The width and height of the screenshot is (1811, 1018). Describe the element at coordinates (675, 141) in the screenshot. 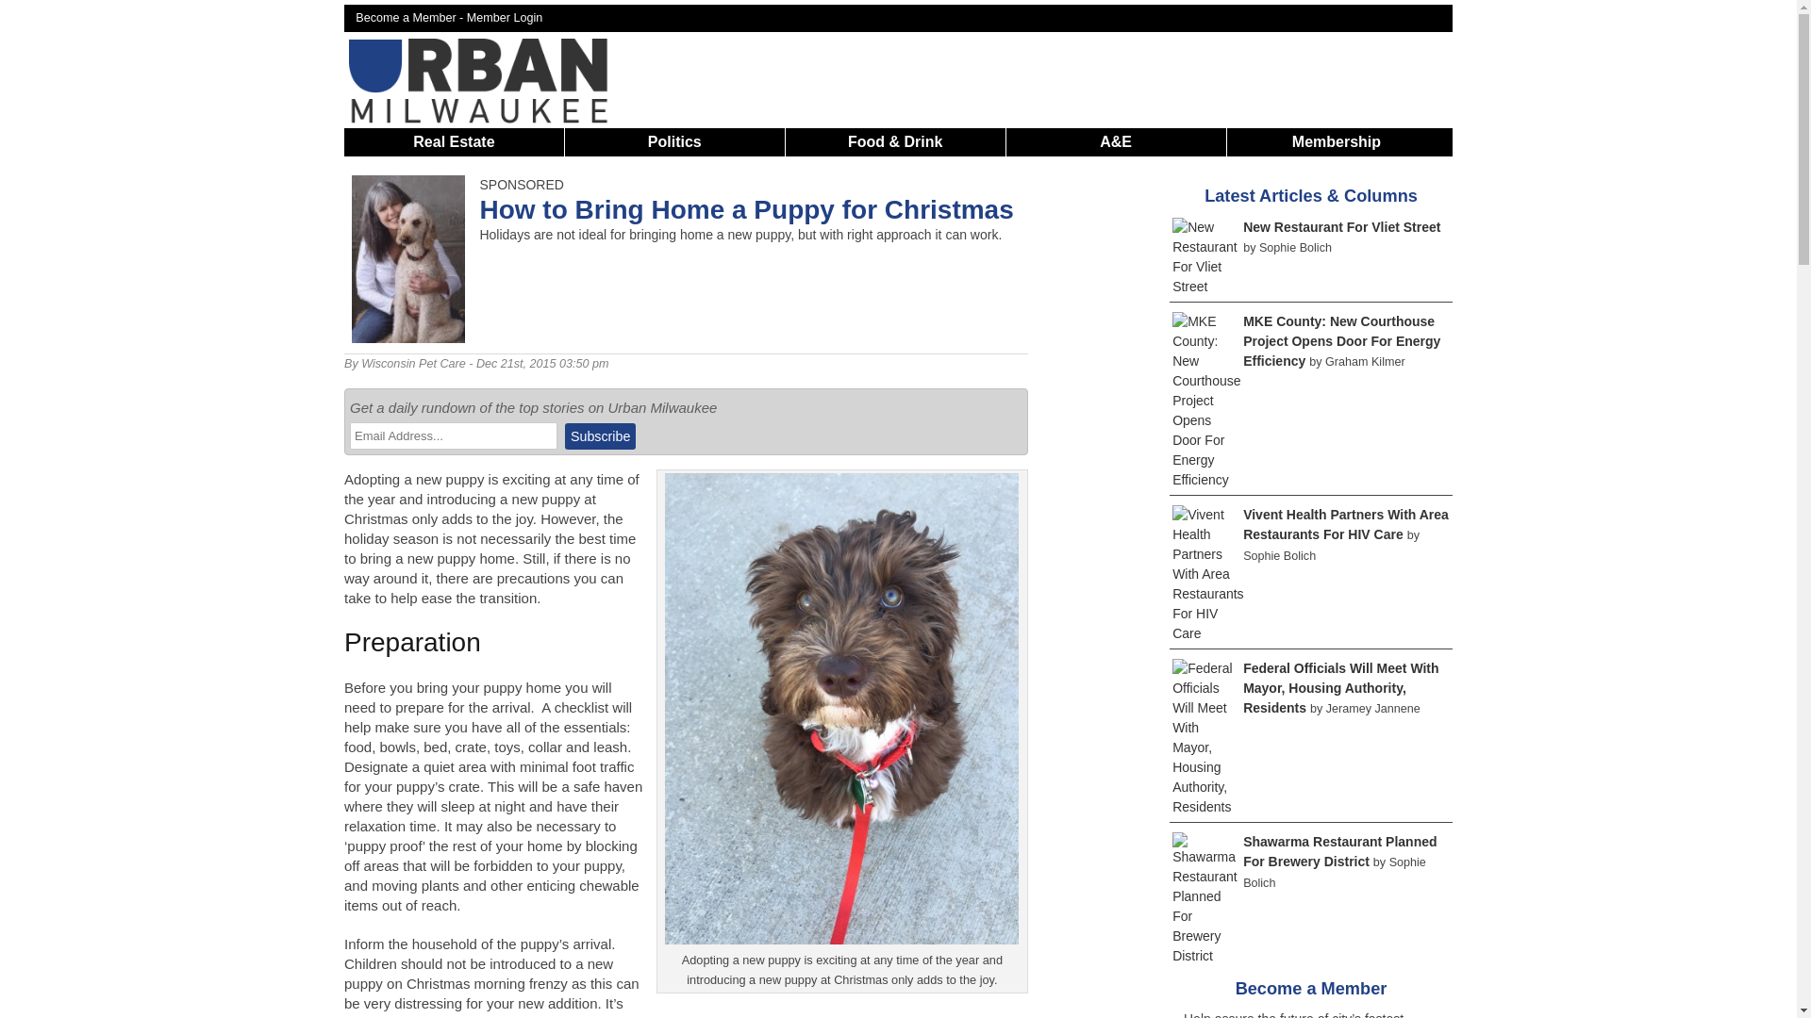

I see `Politics` at that location.